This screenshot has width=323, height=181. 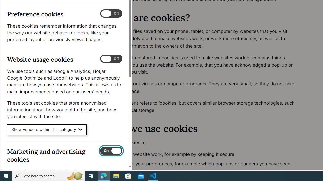 What do you see at coordinates (111, 59) in the screenshot?
I see `Website usage cookies` at bounding box center [111, 59].